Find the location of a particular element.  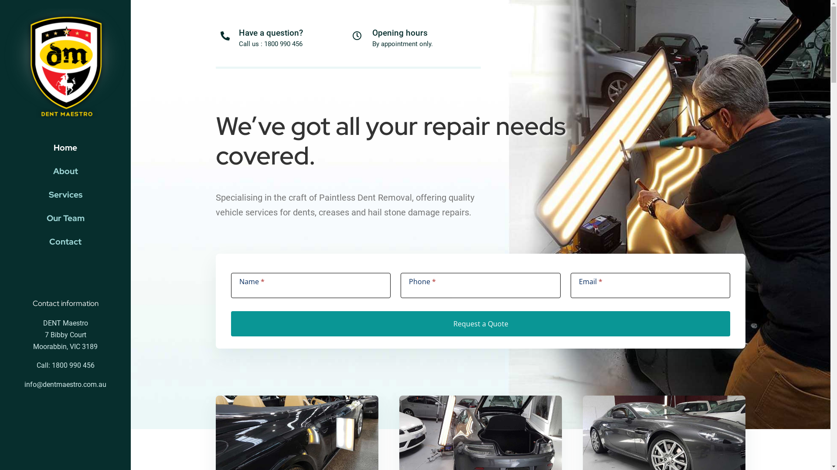

About is located at coordinates (65, 171).